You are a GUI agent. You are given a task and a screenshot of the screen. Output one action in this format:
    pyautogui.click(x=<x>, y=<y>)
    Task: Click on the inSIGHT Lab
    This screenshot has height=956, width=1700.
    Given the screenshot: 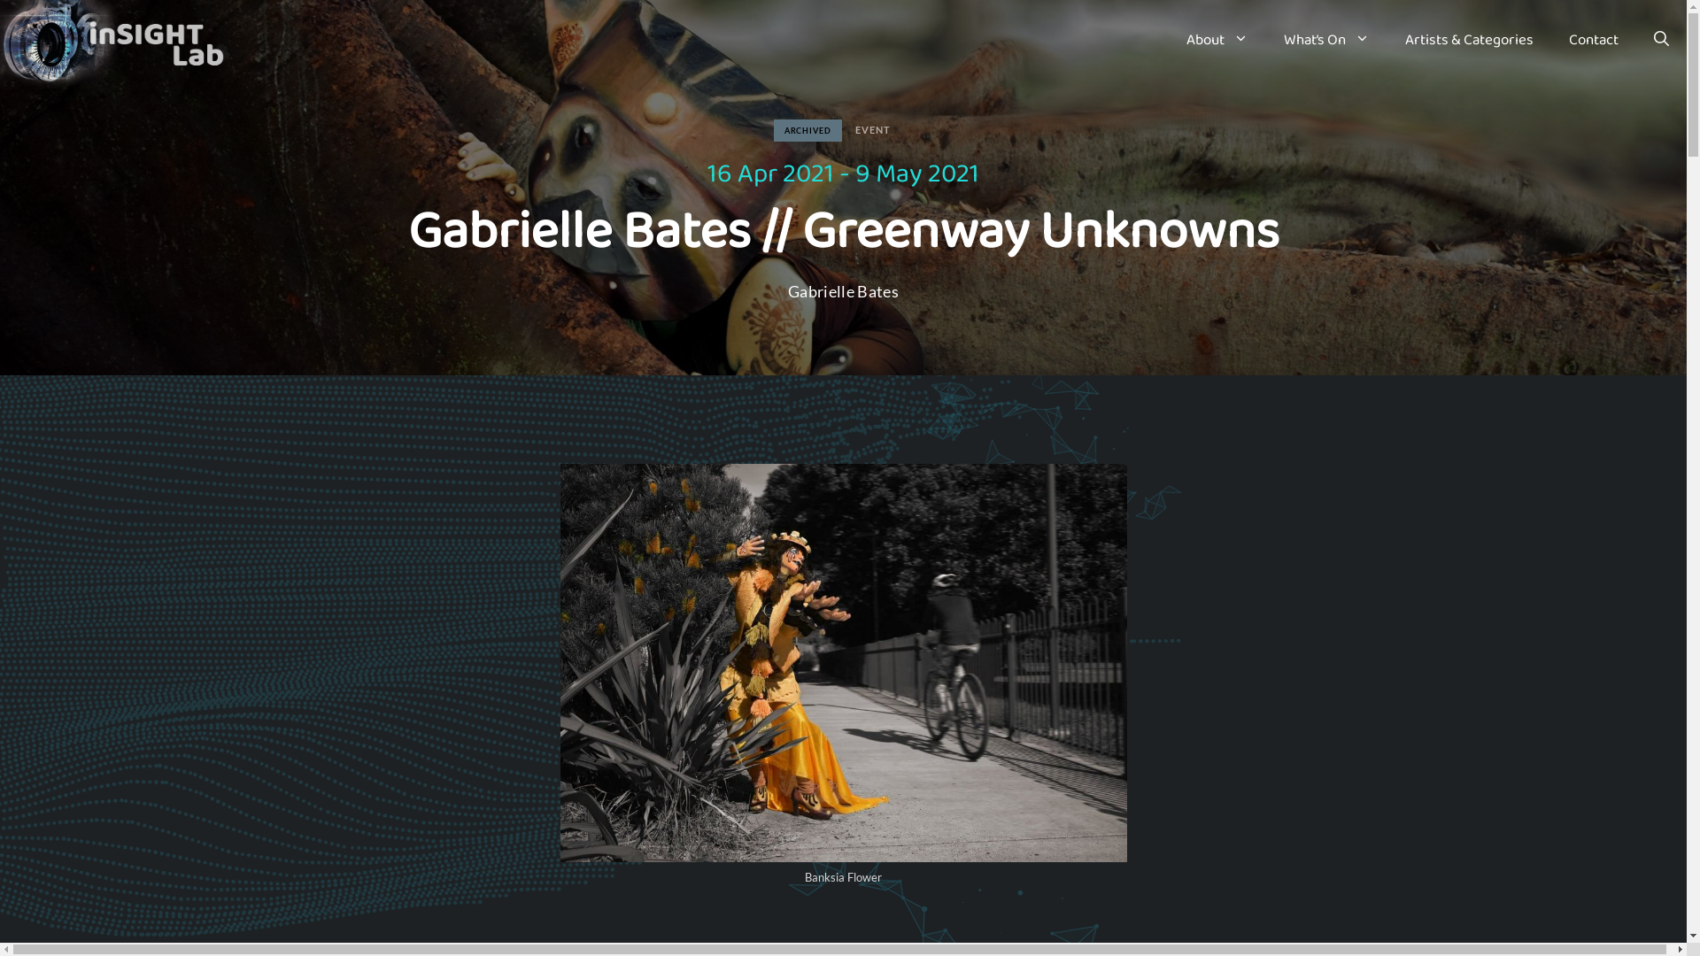 What is the action you would take?
    pyautogui.click(x=120, y=44)
    